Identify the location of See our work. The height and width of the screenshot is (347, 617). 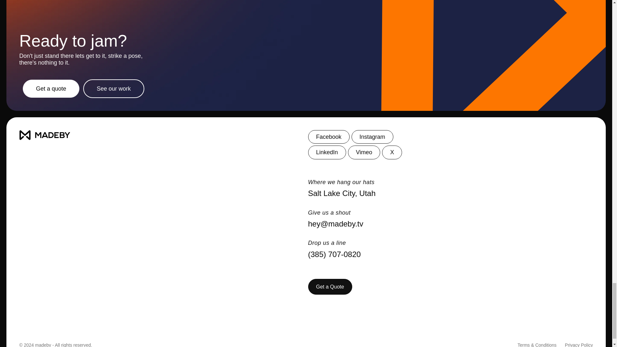
(114, 89).